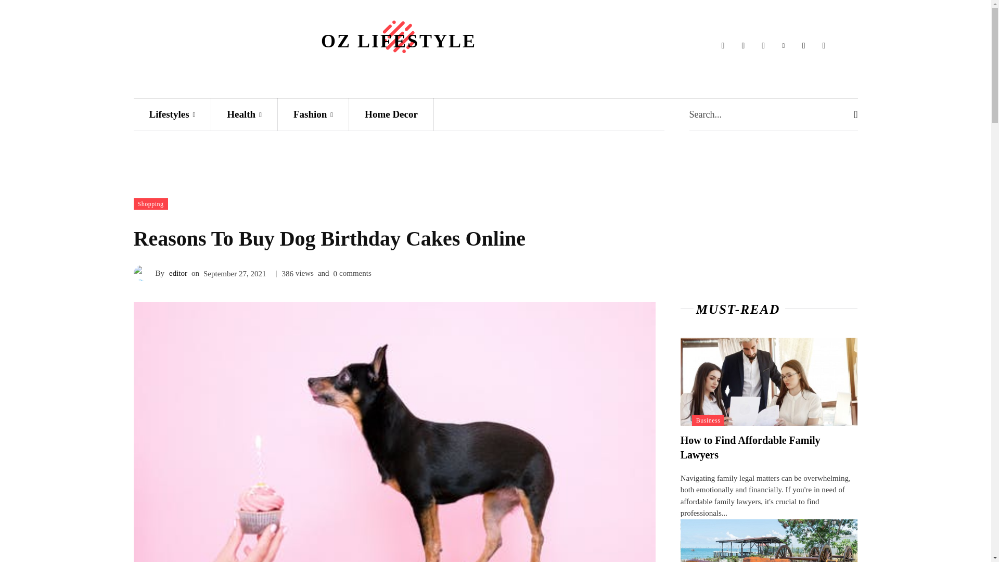 This screenshot has height=562, width=999. Describe the element at coordinates (313, 113) in the screenshot. I see `Fashion` at that location.